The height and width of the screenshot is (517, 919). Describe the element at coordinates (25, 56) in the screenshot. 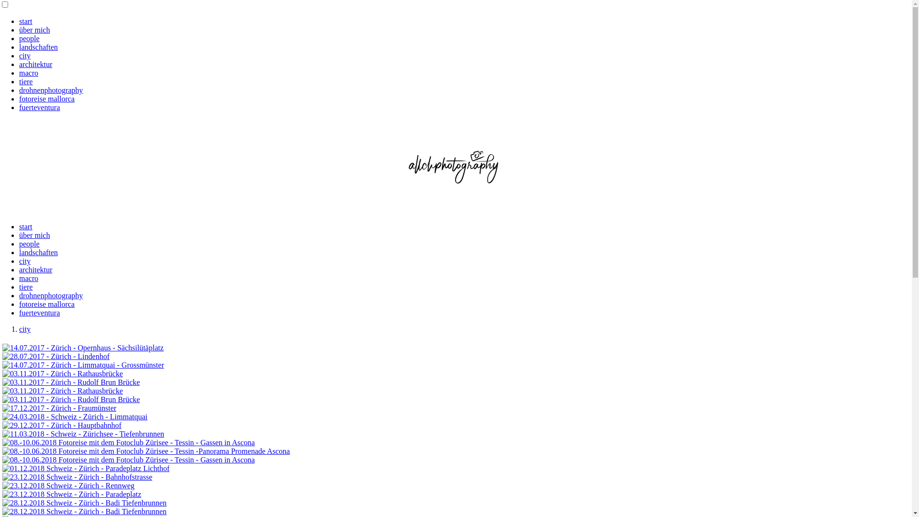

I see `city` at that location.